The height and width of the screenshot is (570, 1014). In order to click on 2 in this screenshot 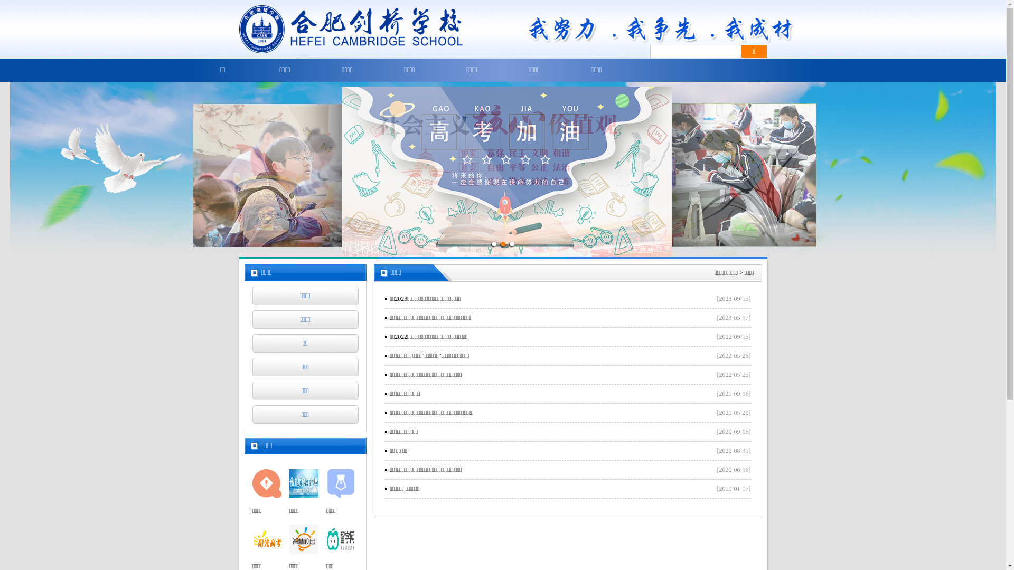, I will do `click(503, 244)`.